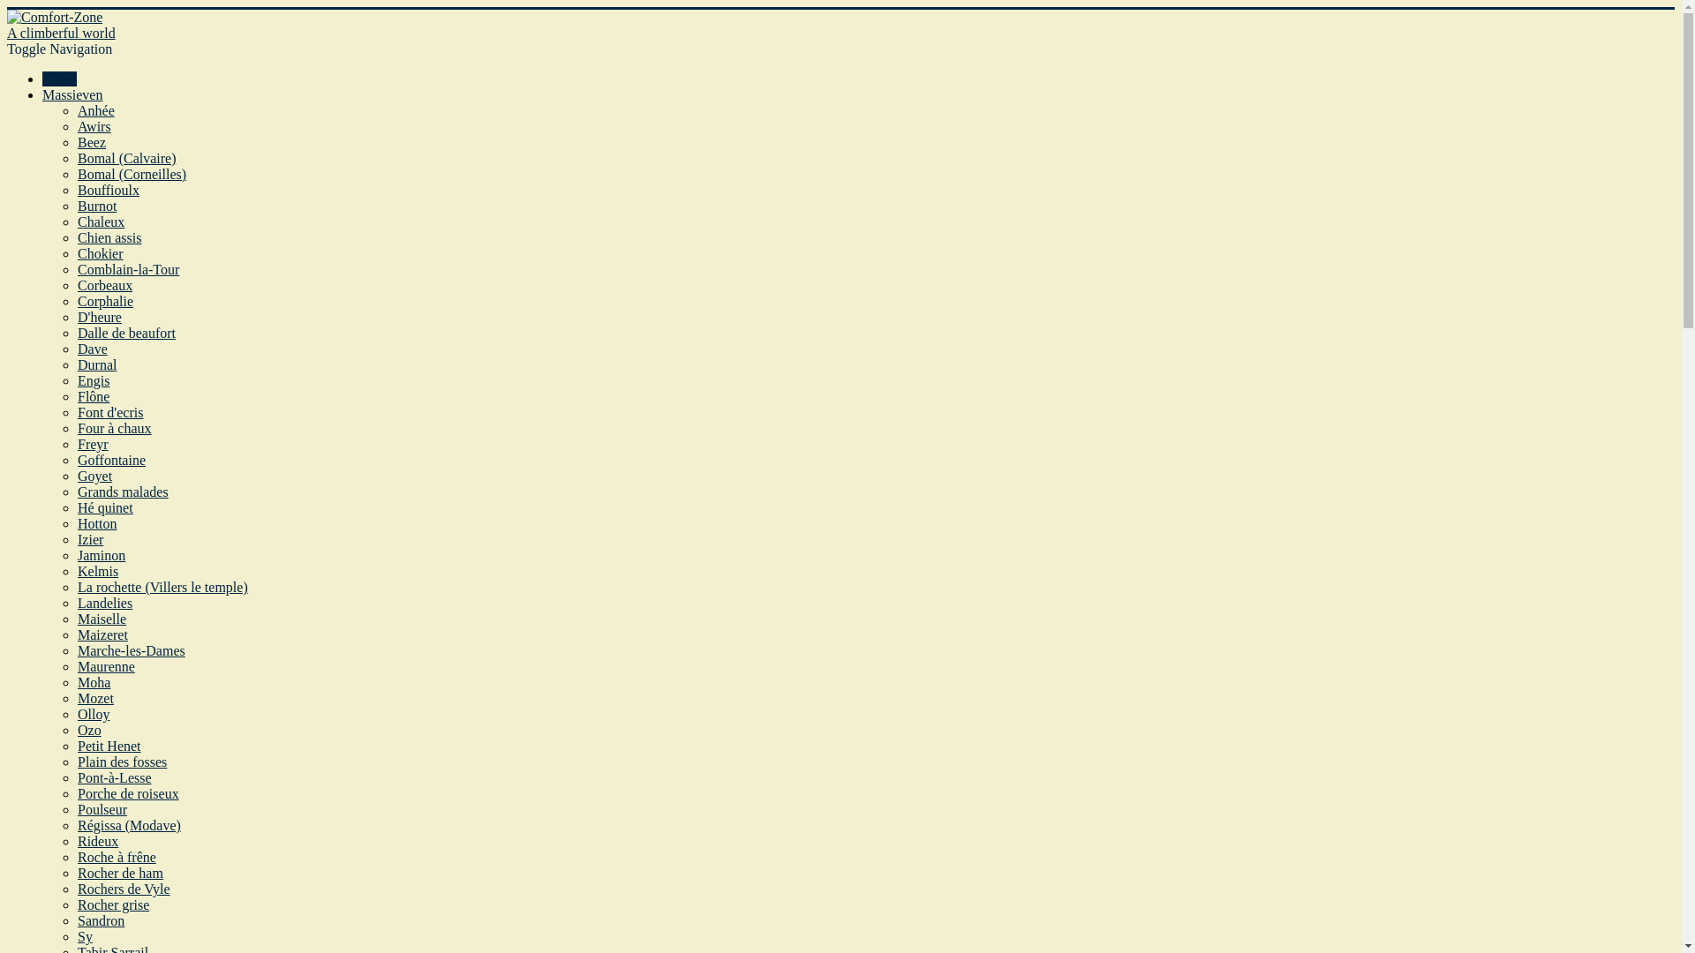  What do you see at coordinates (102, 619) in the screenshot?
I see `Maiselle` at bounding box center [102, 619].